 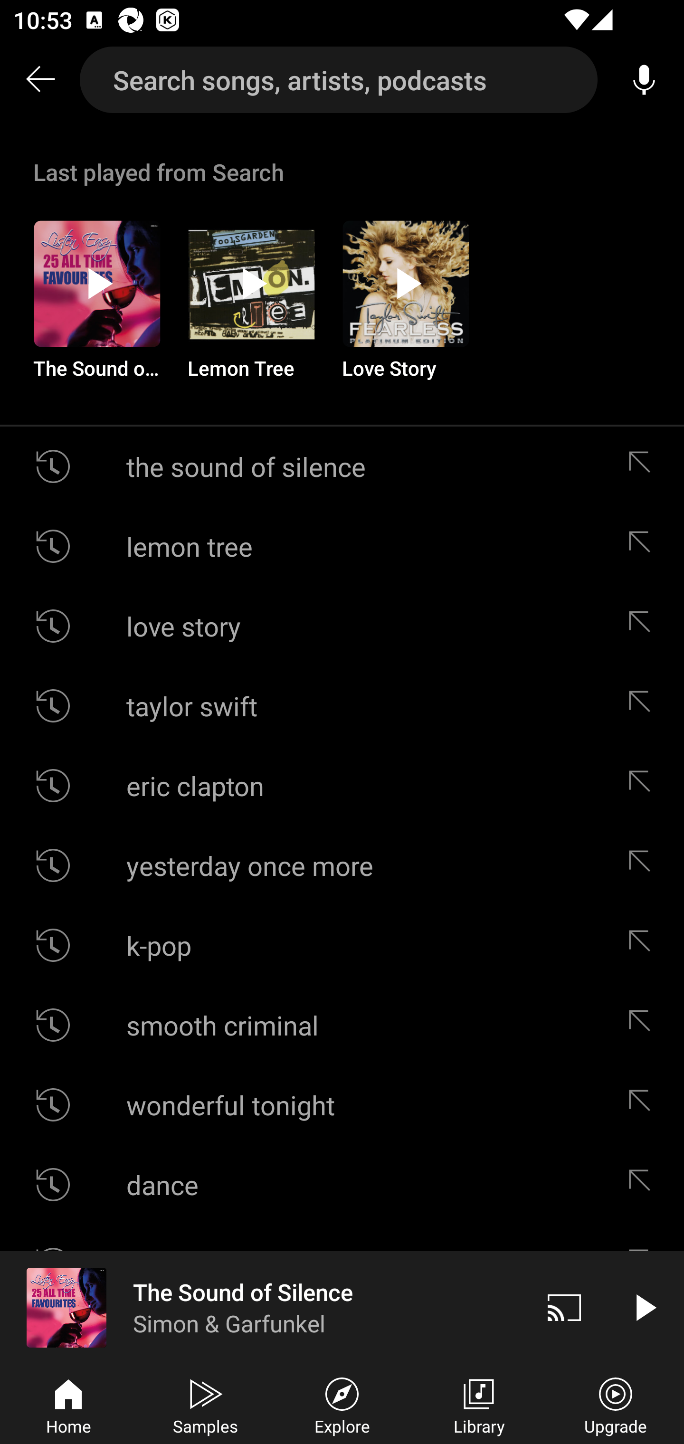 What do you see at coordinates (644, 865) in the screenshot?
I see `Edit suggestion yesterday once more` at bounding box center [644, 865].